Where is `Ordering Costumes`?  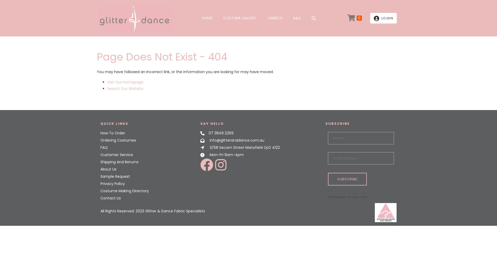
Ordering Costumes is located at coordinates (118, 140).